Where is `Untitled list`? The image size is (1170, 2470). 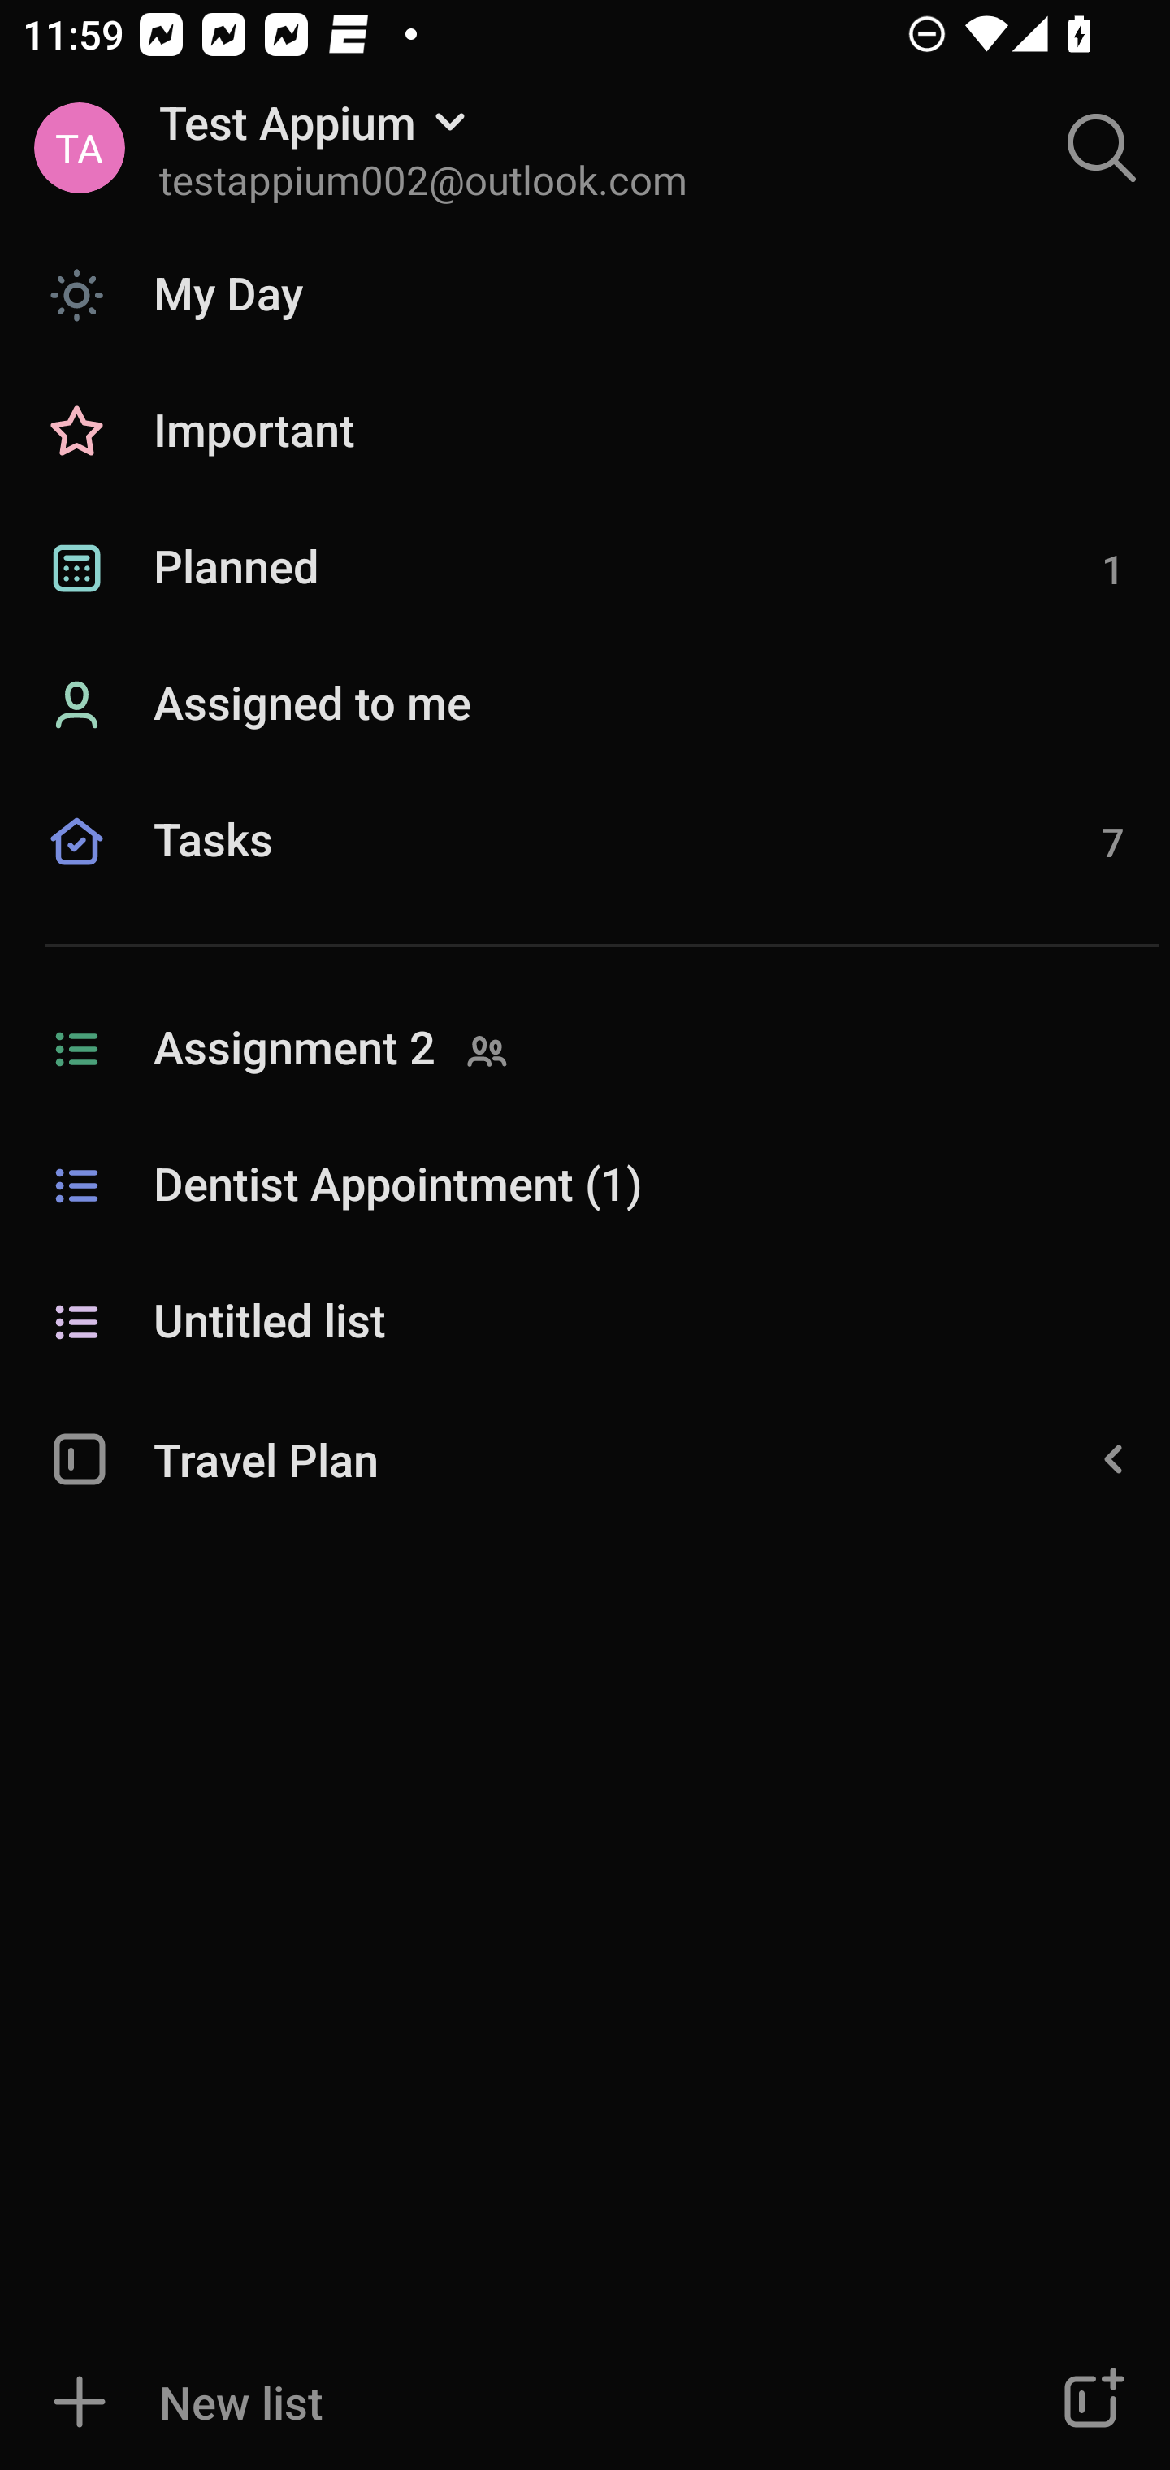 Untitled list is located at coordinates (585, 1323).